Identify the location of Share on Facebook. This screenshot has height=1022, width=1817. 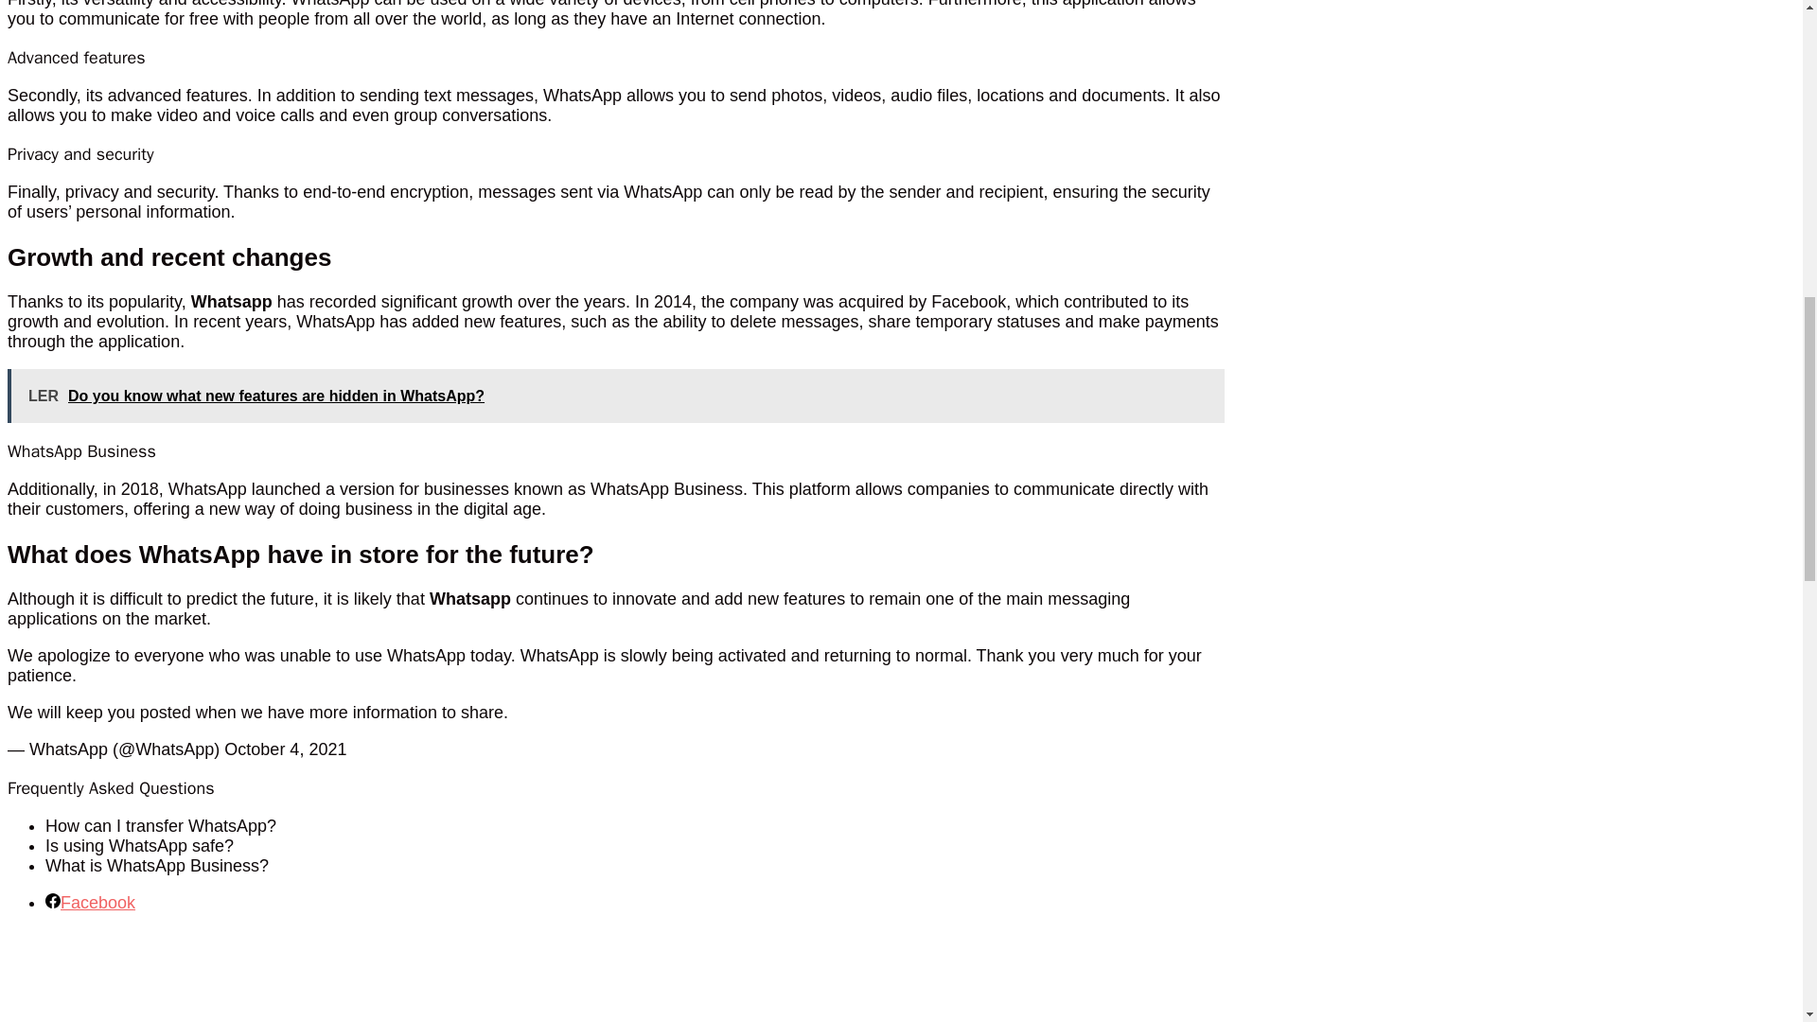
(90, 903).